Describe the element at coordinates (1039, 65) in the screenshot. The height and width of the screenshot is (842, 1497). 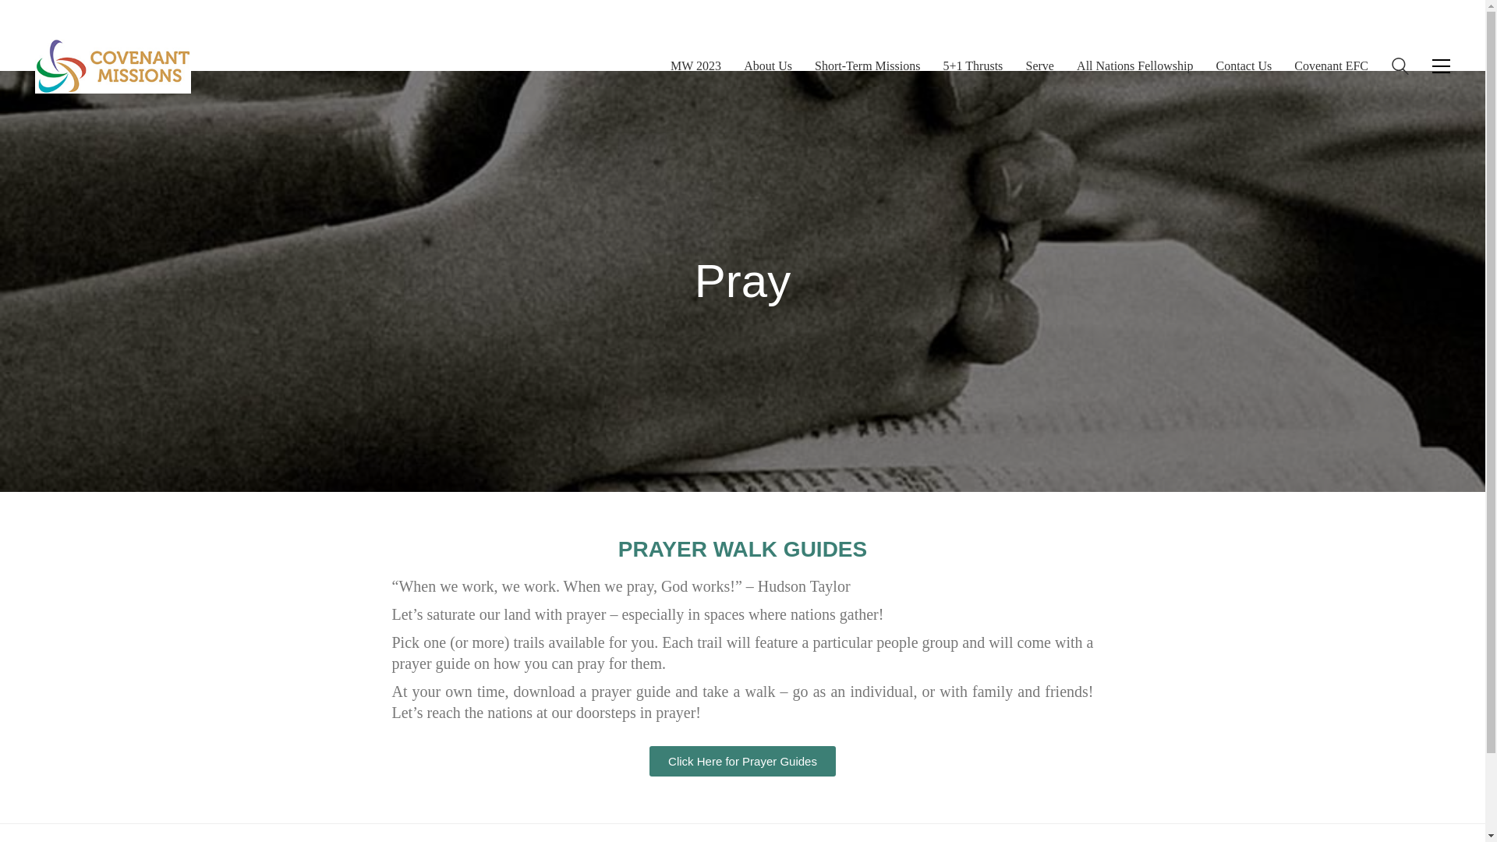
I see `Serve` at that location.